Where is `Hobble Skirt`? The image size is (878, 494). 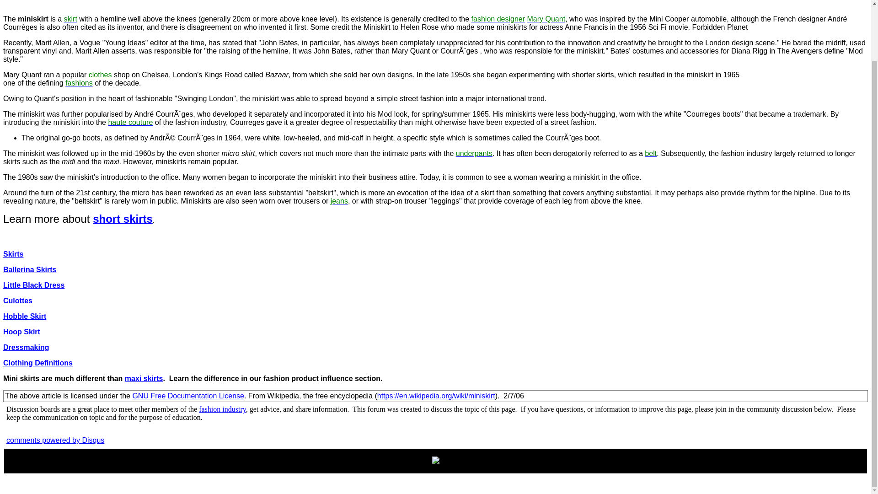 Hobble Skirt is located at coordinates (25, 316).